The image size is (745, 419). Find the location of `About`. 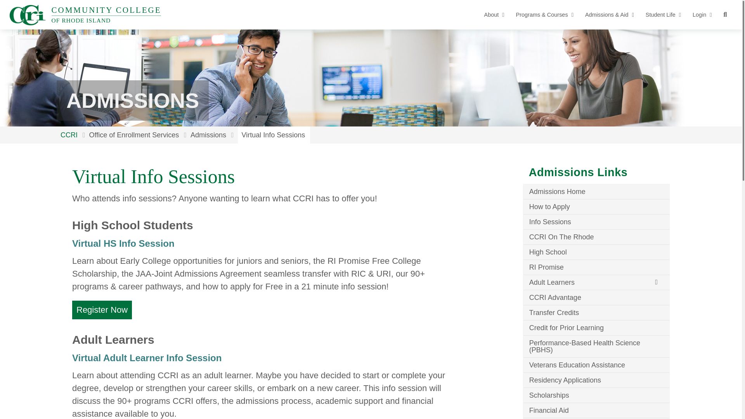

About is located at coordinates (494, 15).